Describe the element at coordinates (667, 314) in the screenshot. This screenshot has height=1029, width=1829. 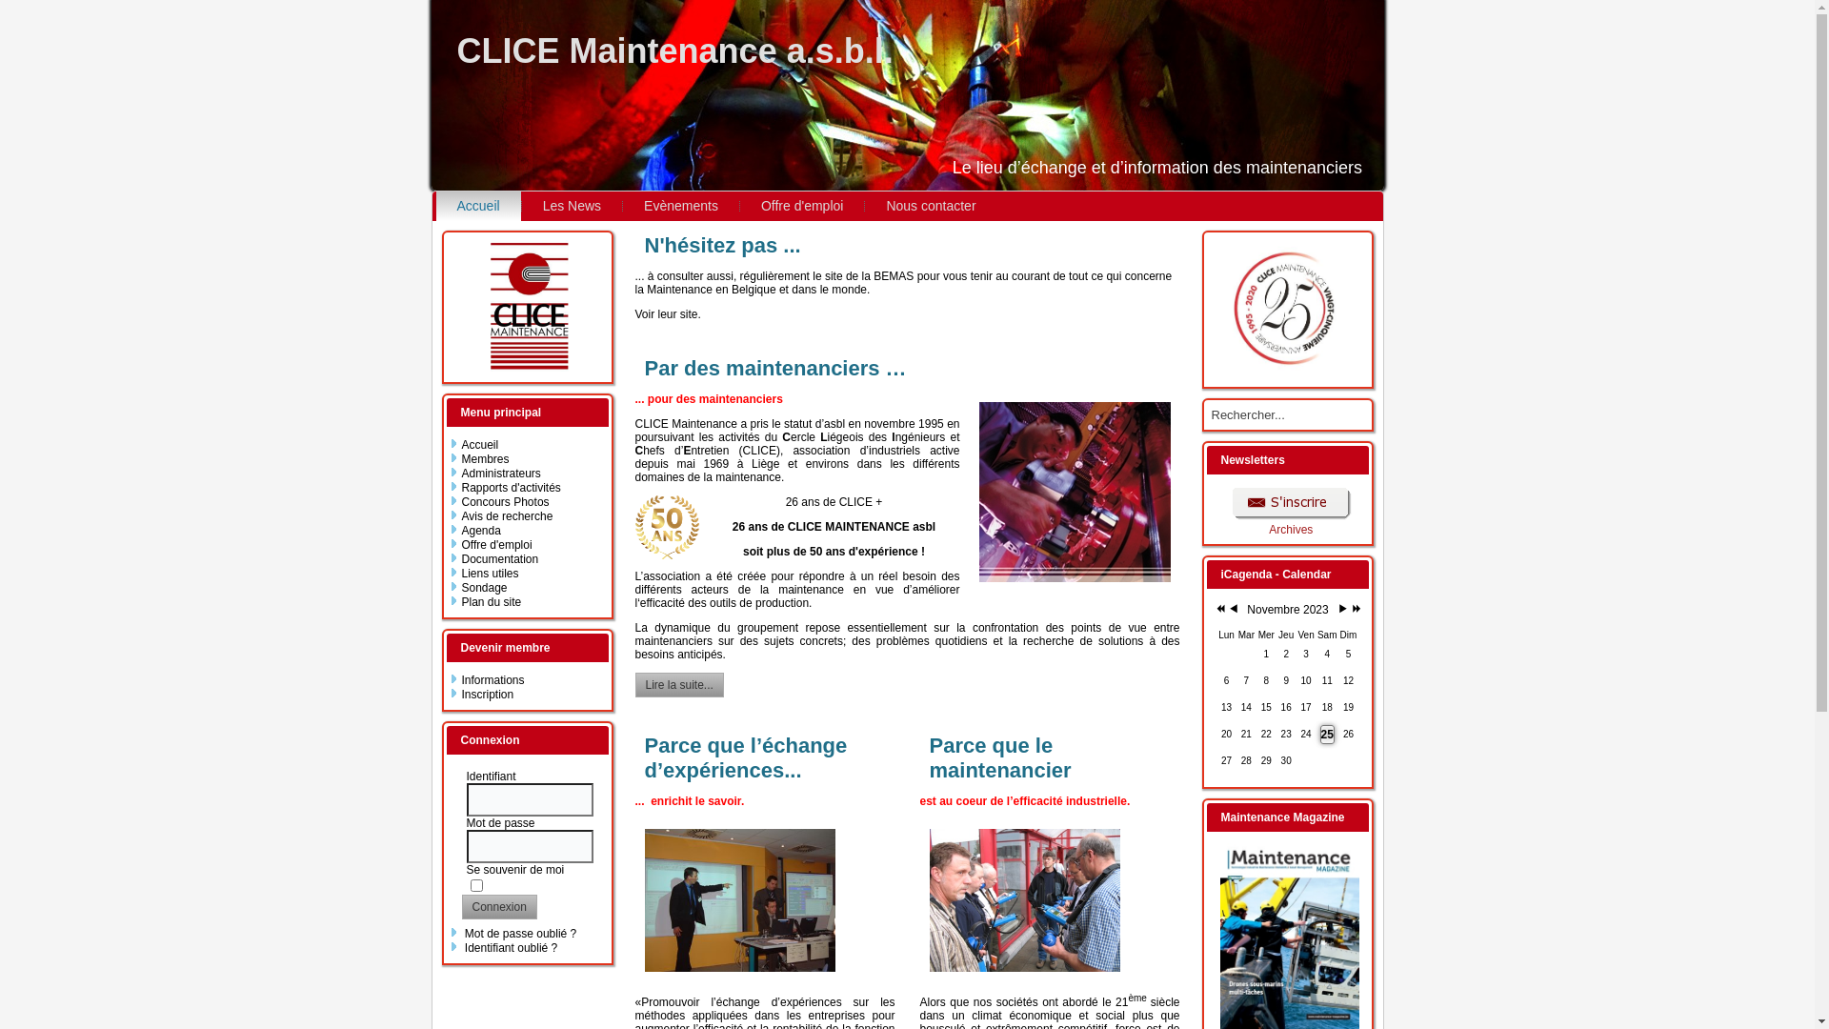
I see `Voir leur site.` at that location.